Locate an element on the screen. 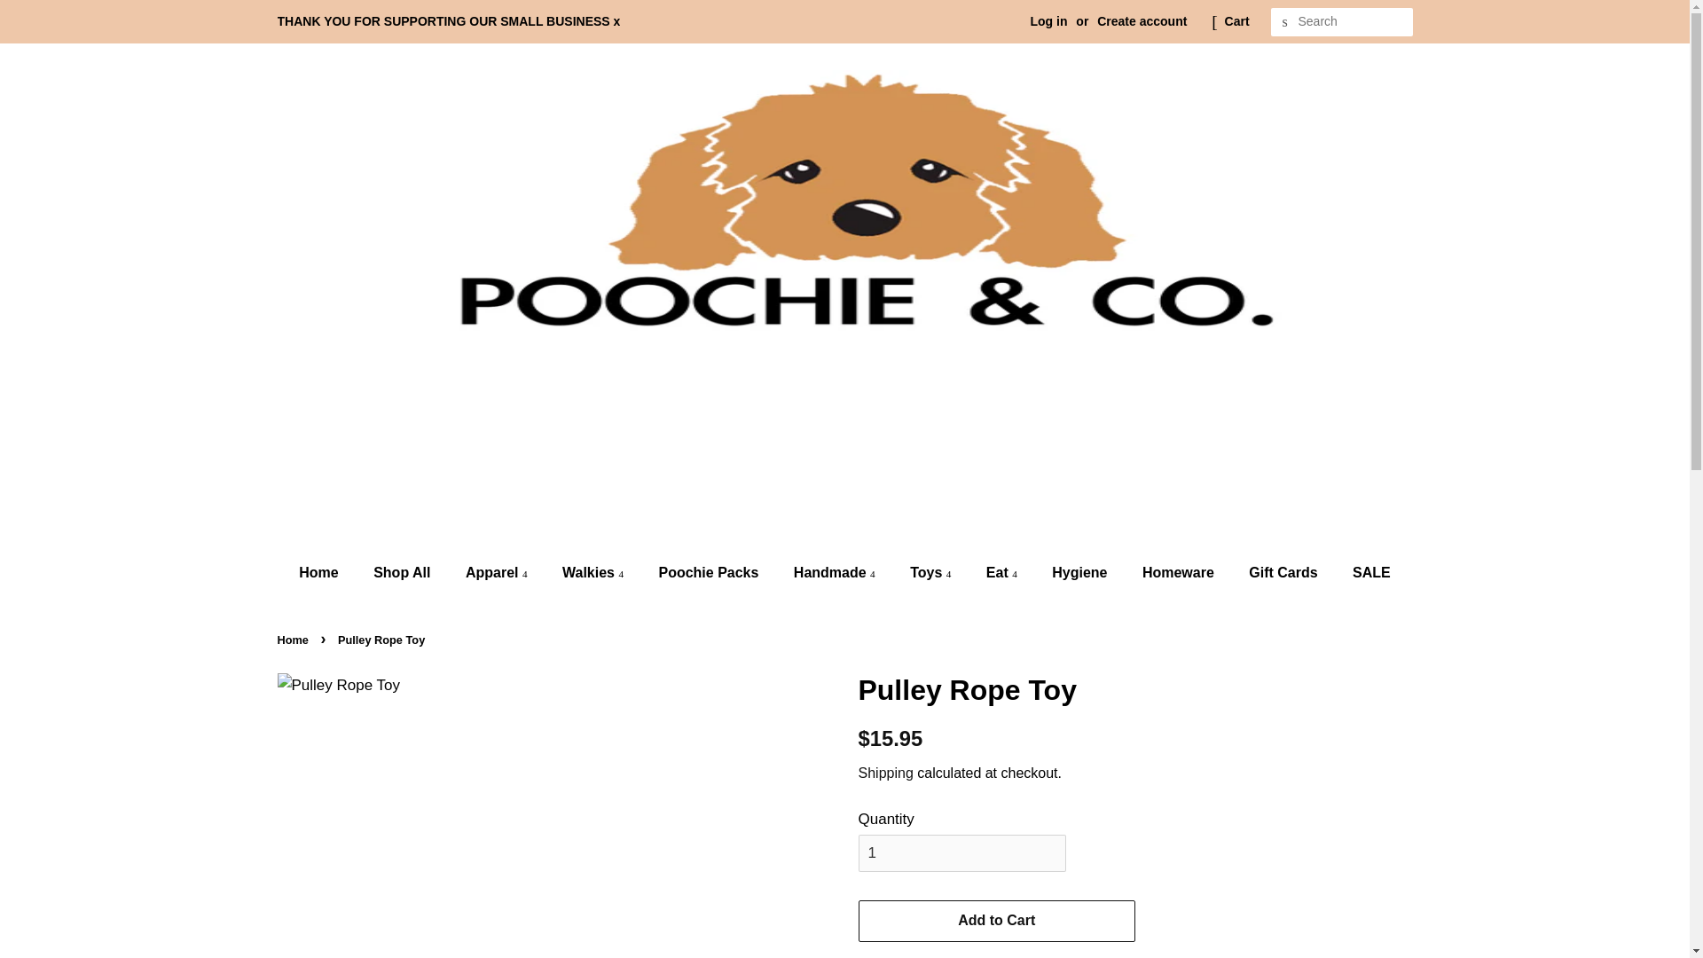 The width and height of the screenshot is (1703, 958). Create account is located at coordinates (1142, 21).